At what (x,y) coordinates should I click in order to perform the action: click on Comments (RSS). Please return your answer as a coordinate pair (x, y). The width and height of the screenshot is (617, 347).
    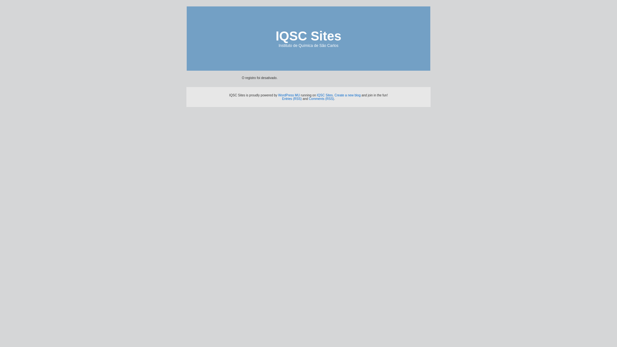
    Looking at the image, I should click on (321, 99).